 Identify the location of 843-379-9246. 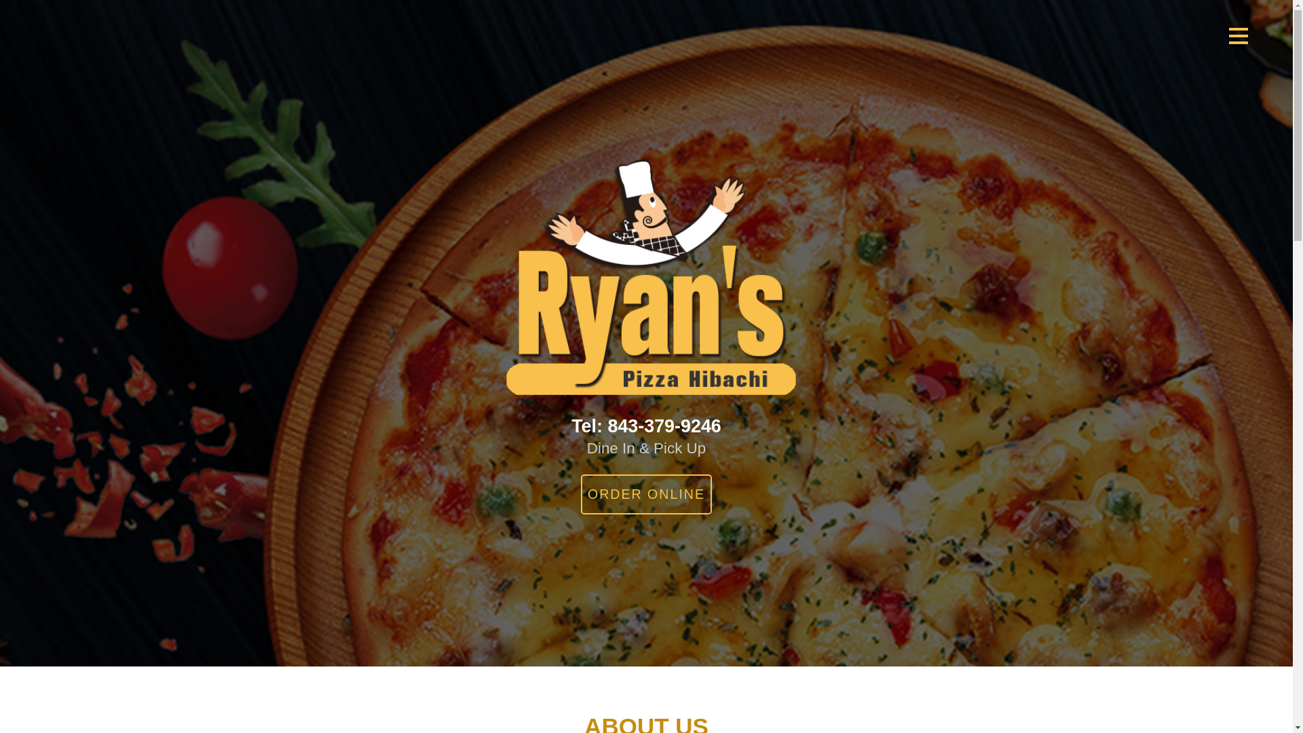
(664, 426).